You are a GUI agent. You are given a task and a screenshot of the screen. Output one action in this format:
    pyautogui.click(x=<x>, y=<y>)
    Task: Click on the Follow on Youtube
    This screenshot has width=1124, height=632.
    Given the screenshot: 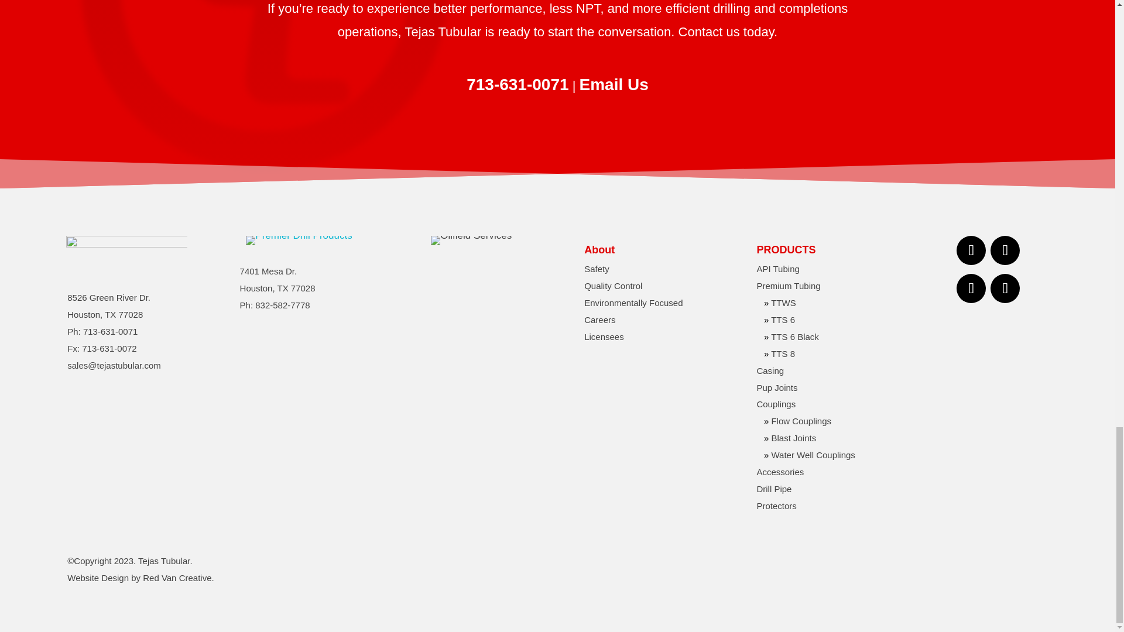 What is the action you would take?
    pyautogui.click(x=1005, y=288)
    